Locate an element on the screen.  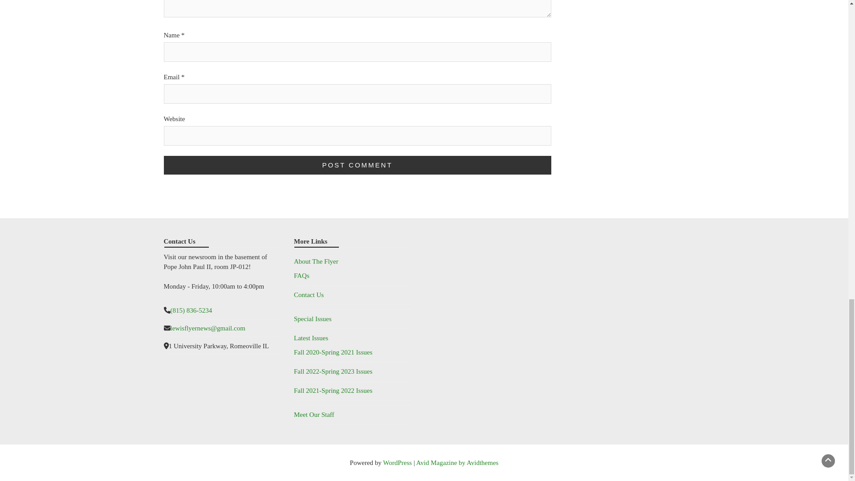
FAQs is located at coordinates (302, 276).